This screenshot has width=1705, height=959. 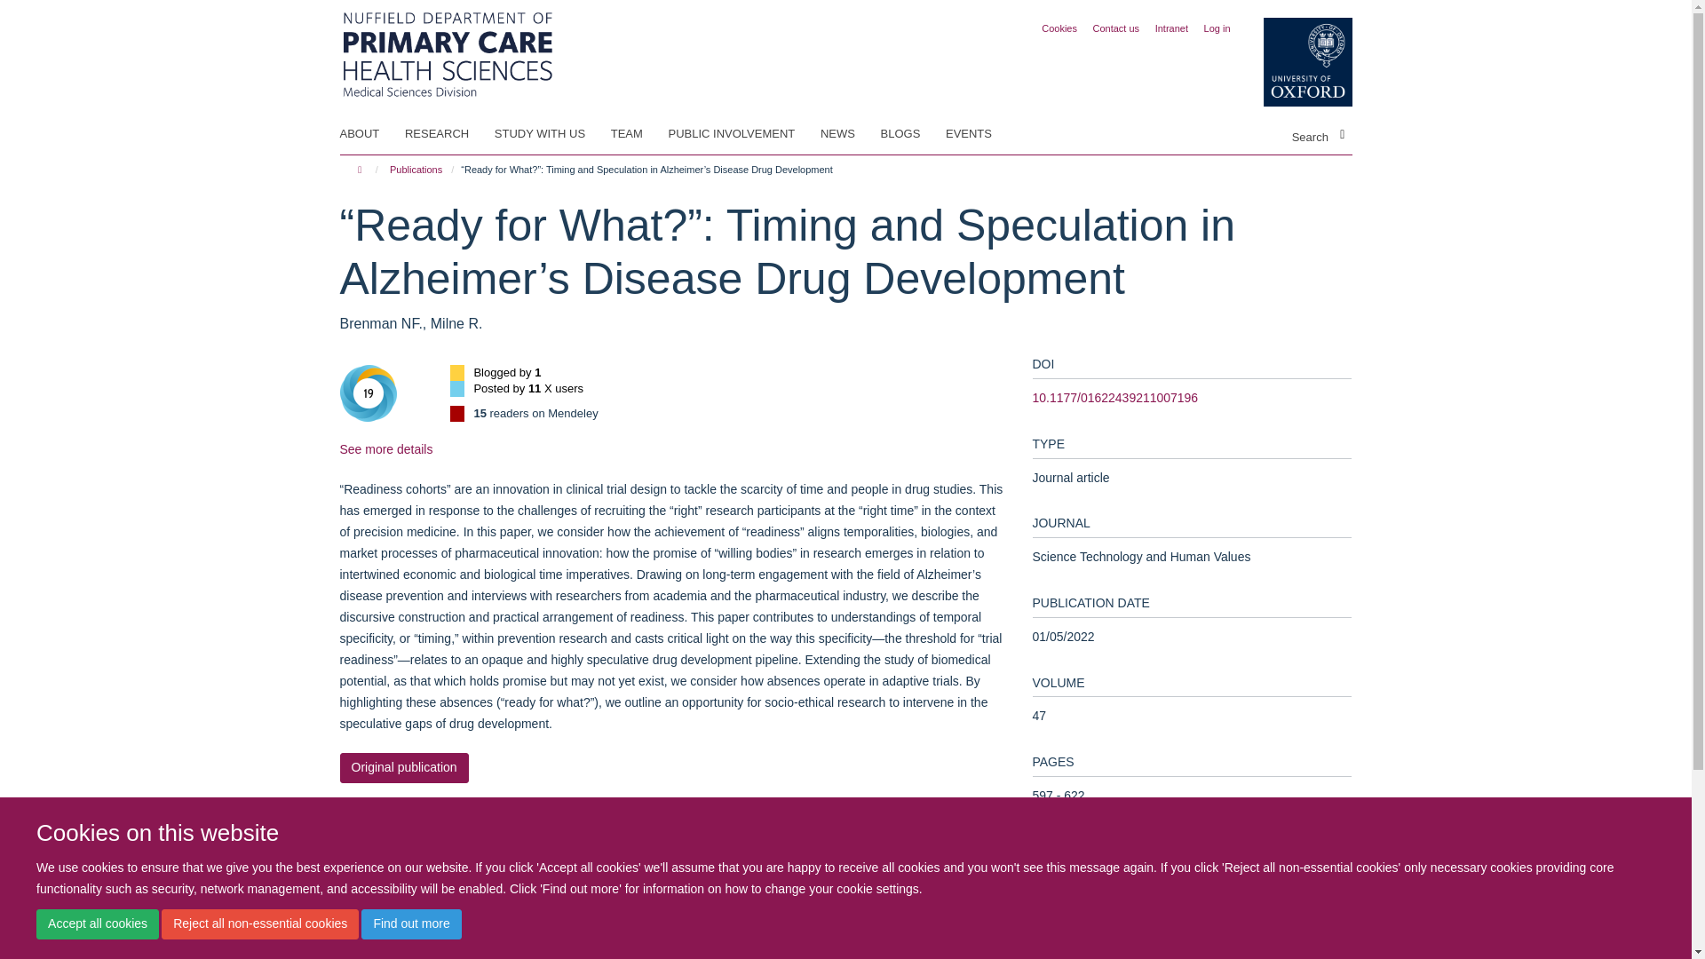 What do you see at coordinates (259, 923) in the screenshot?
I see `Reject all non-essential cookies` at bounding box center [259, 923].